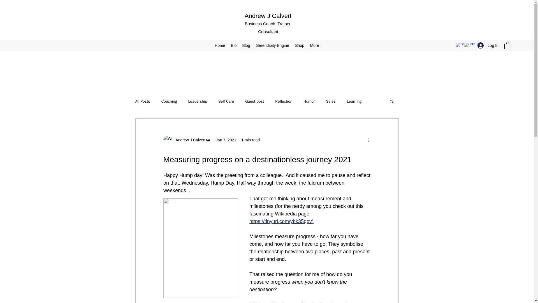  What do you see at coordinates (488, 45) in the screenshot?
I see `Log In` at bounding box center [488, 45].